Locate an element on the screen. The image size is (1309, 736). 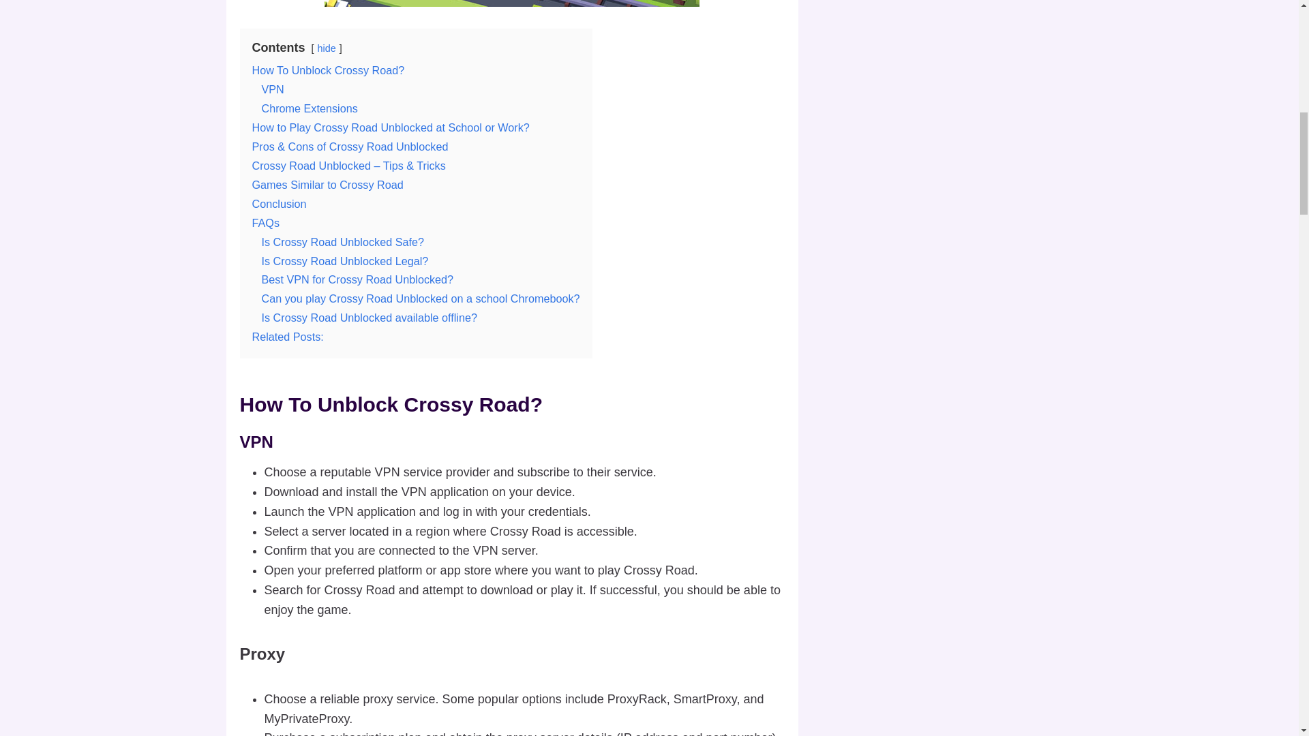
VPN is located at coordinates (273, 89).